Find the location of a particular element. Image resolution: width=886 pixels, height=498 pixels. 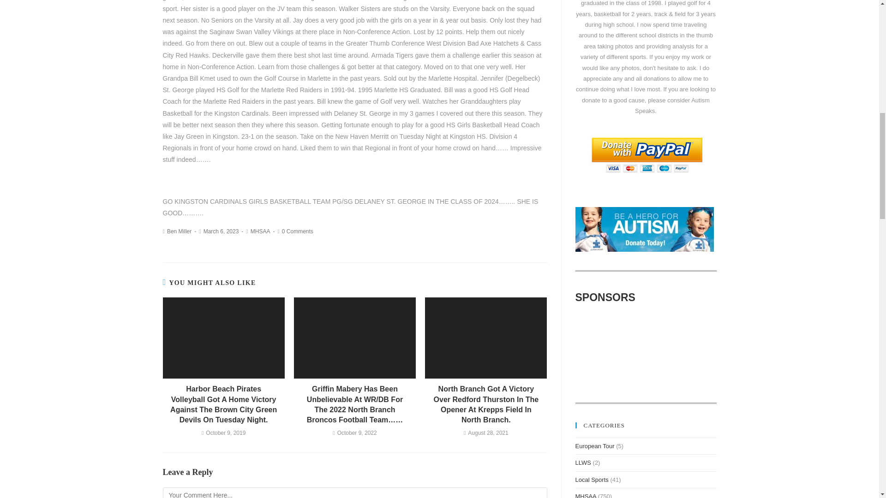

Local Sports is located at coordinates (592, 480).